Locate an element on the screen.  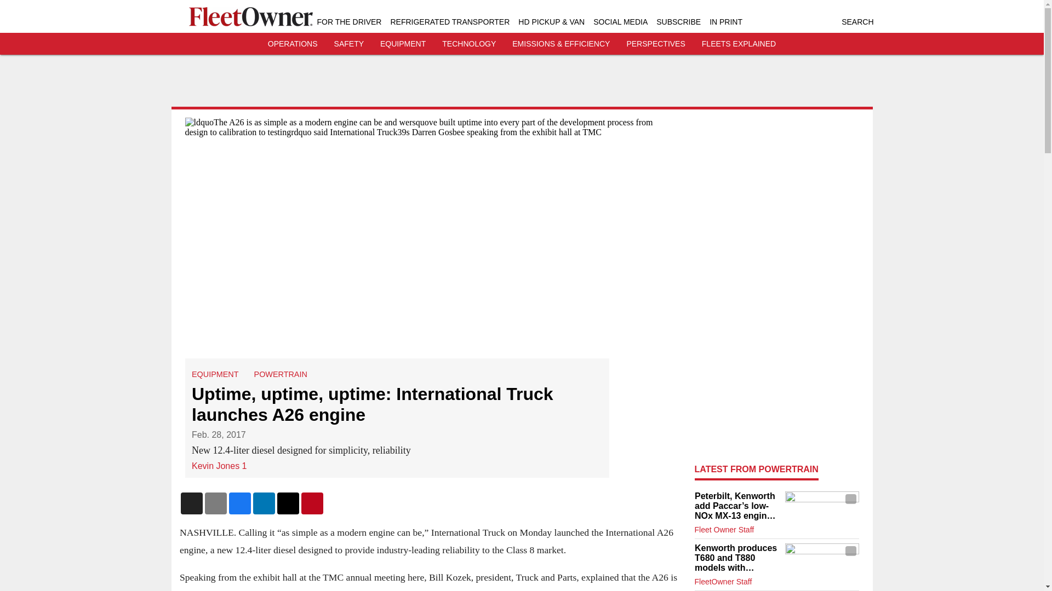
EQUIPMENT is located at coordinates (215, 374).